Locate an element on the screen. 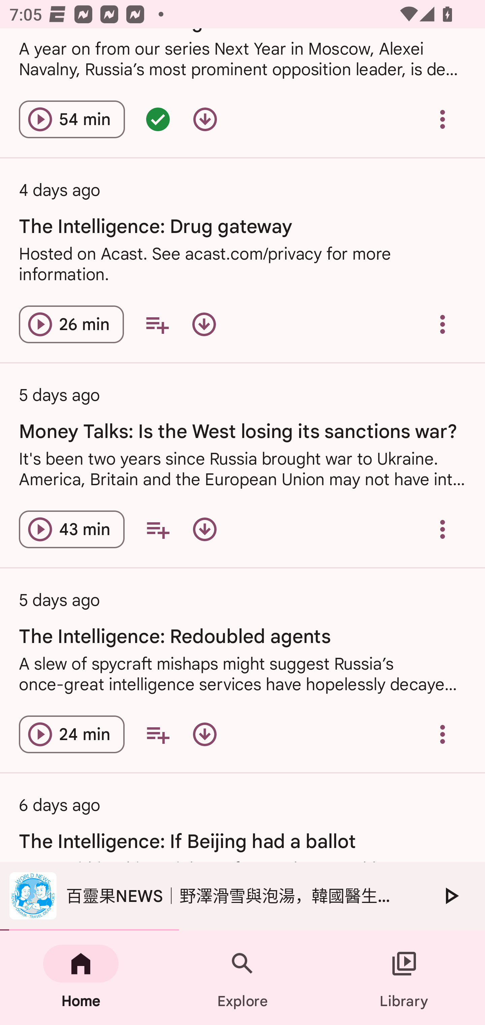  Library is located at coordinates (404, 978).